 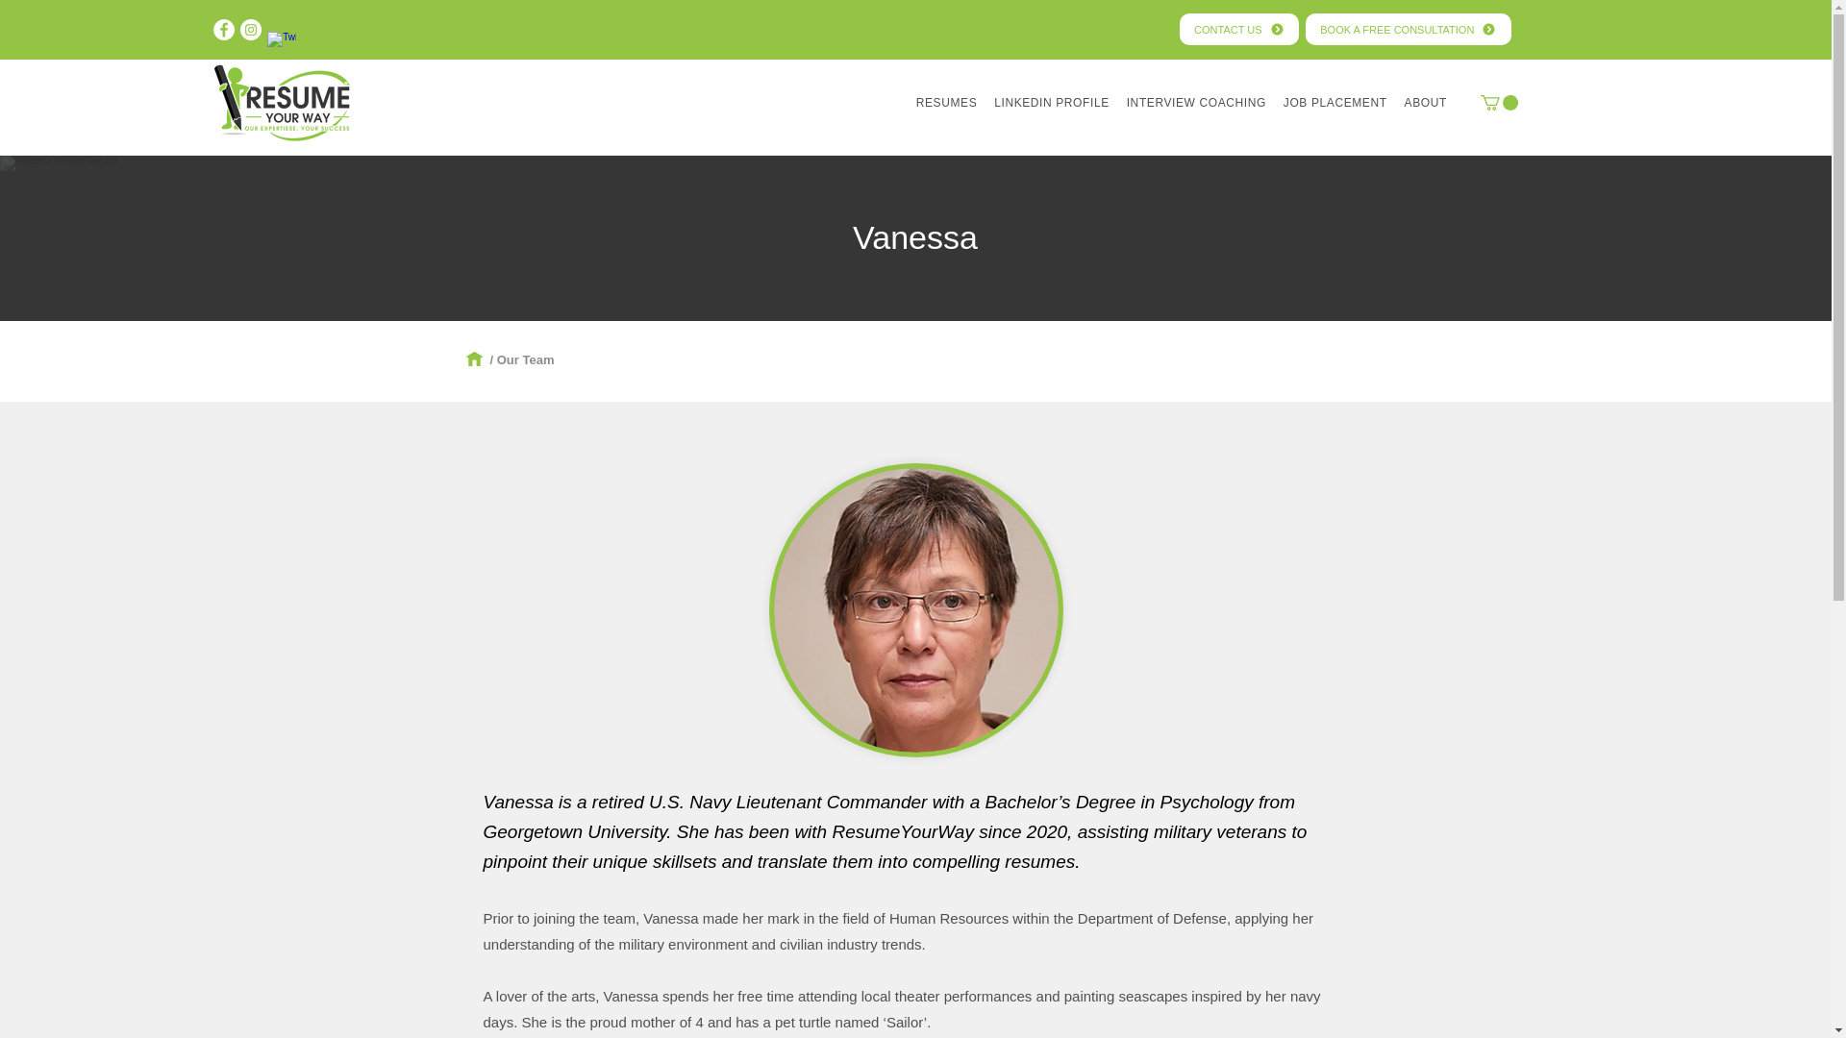 I want to click on LINKEDIN PROFILE, so click(x=1052, y=103).